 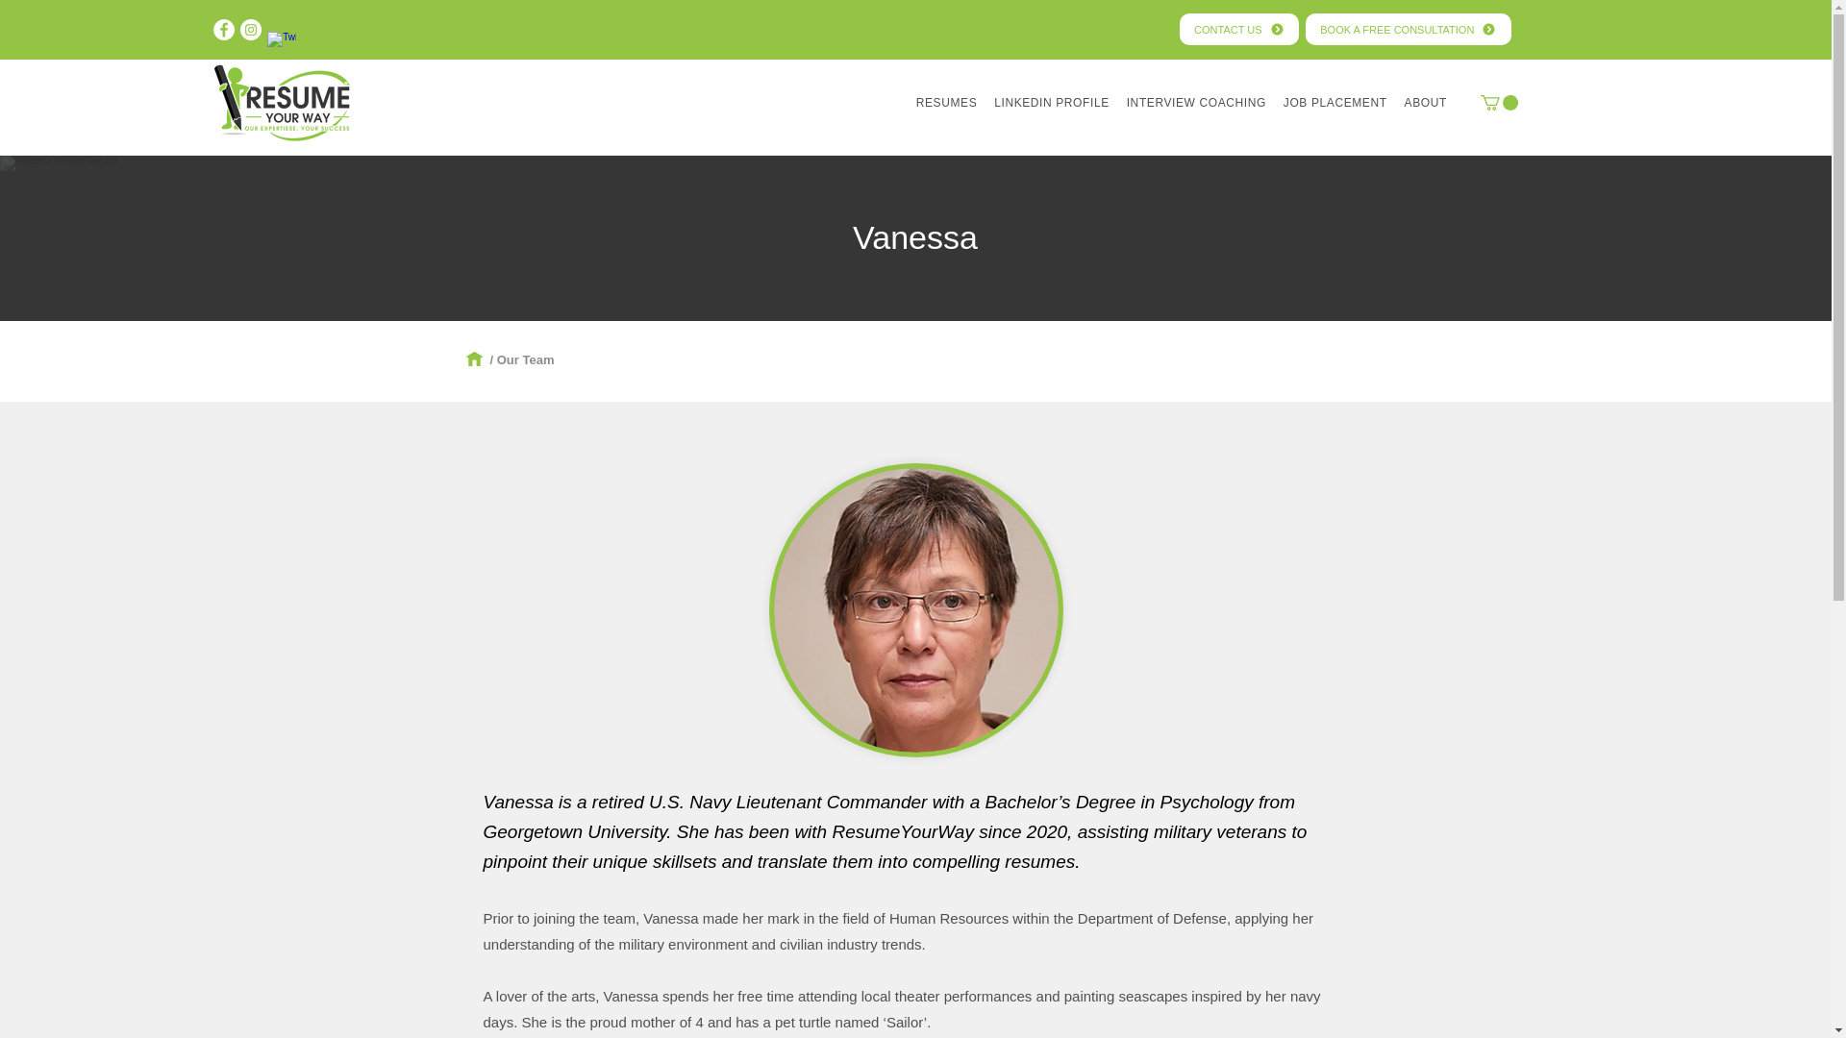 I want to click on LINKEDIN PROFILE, so click(x=1052, y=103).